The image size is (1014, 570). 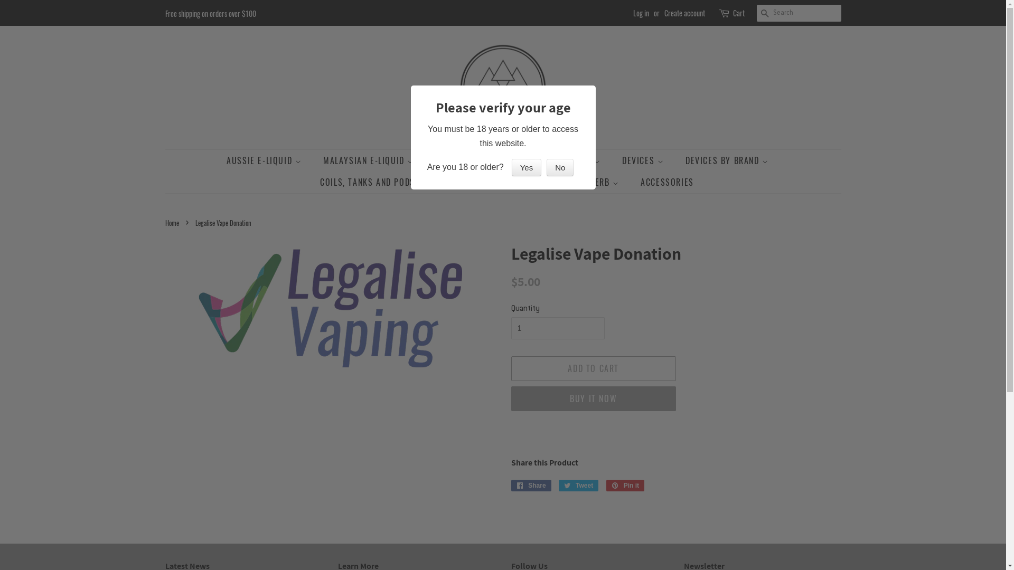 I want to click on Pin it
Pin on Pinterest, so click(x=625, y=486).